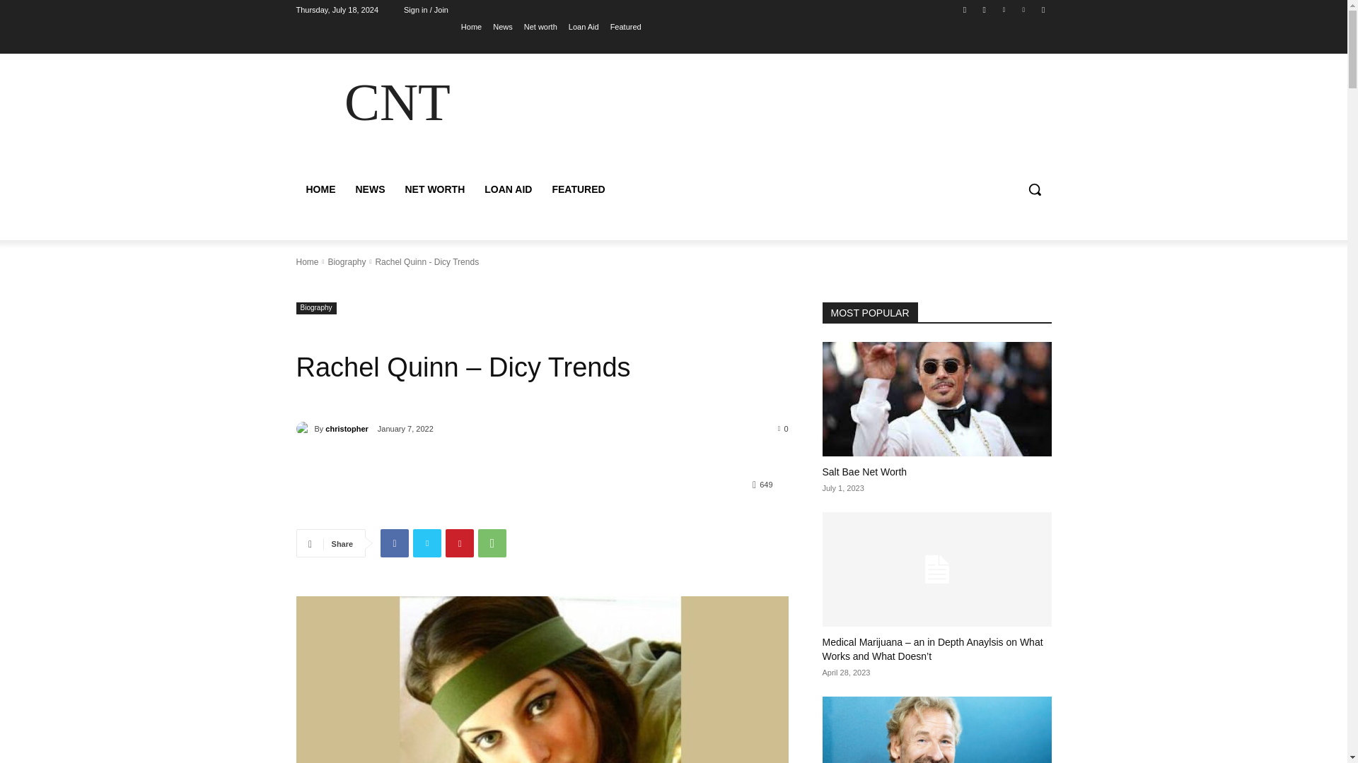 The height and width of the screenshot is (763, 1358). What do you see at coordinates (492, 543) in the screenshot?
I see `WhatsApp` at bounding box center [492, 543].